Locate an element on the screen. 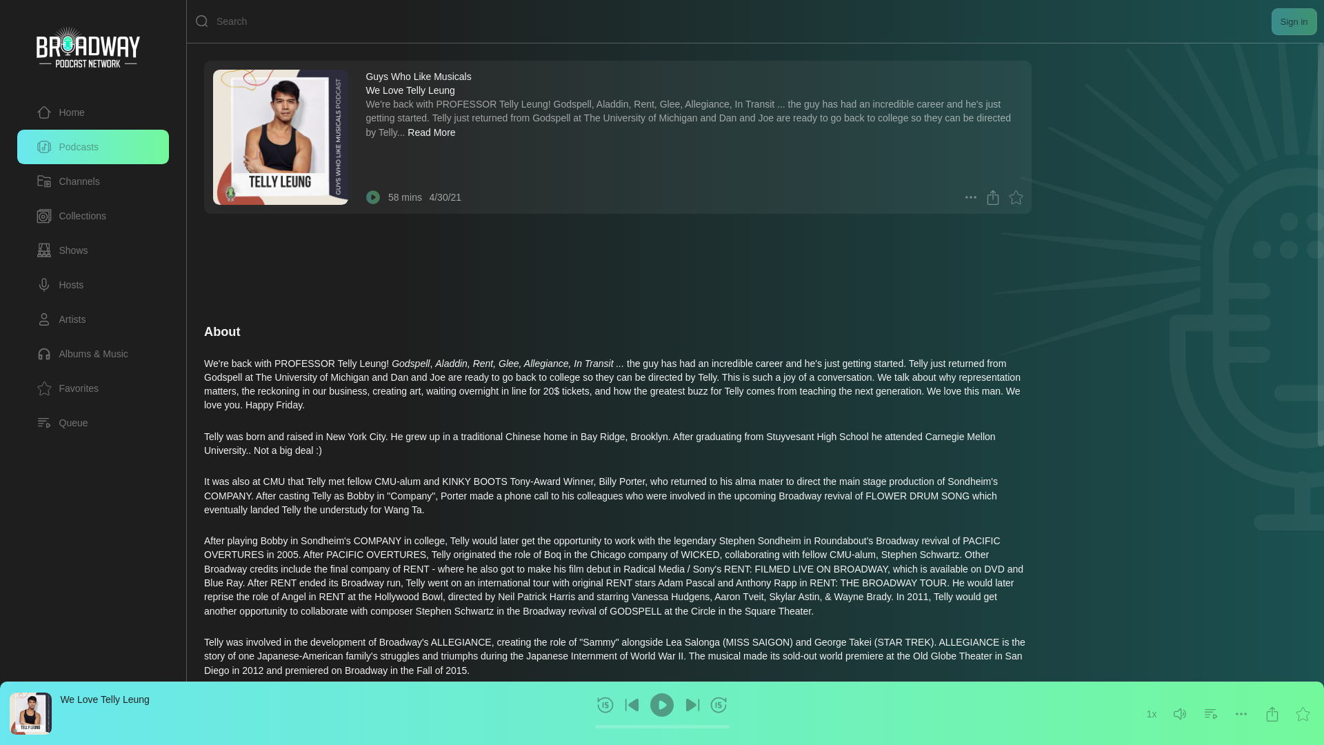 This screenshot has height=745, width=1324. Guys Who Like Musicals is located at coordinates (418, 75).